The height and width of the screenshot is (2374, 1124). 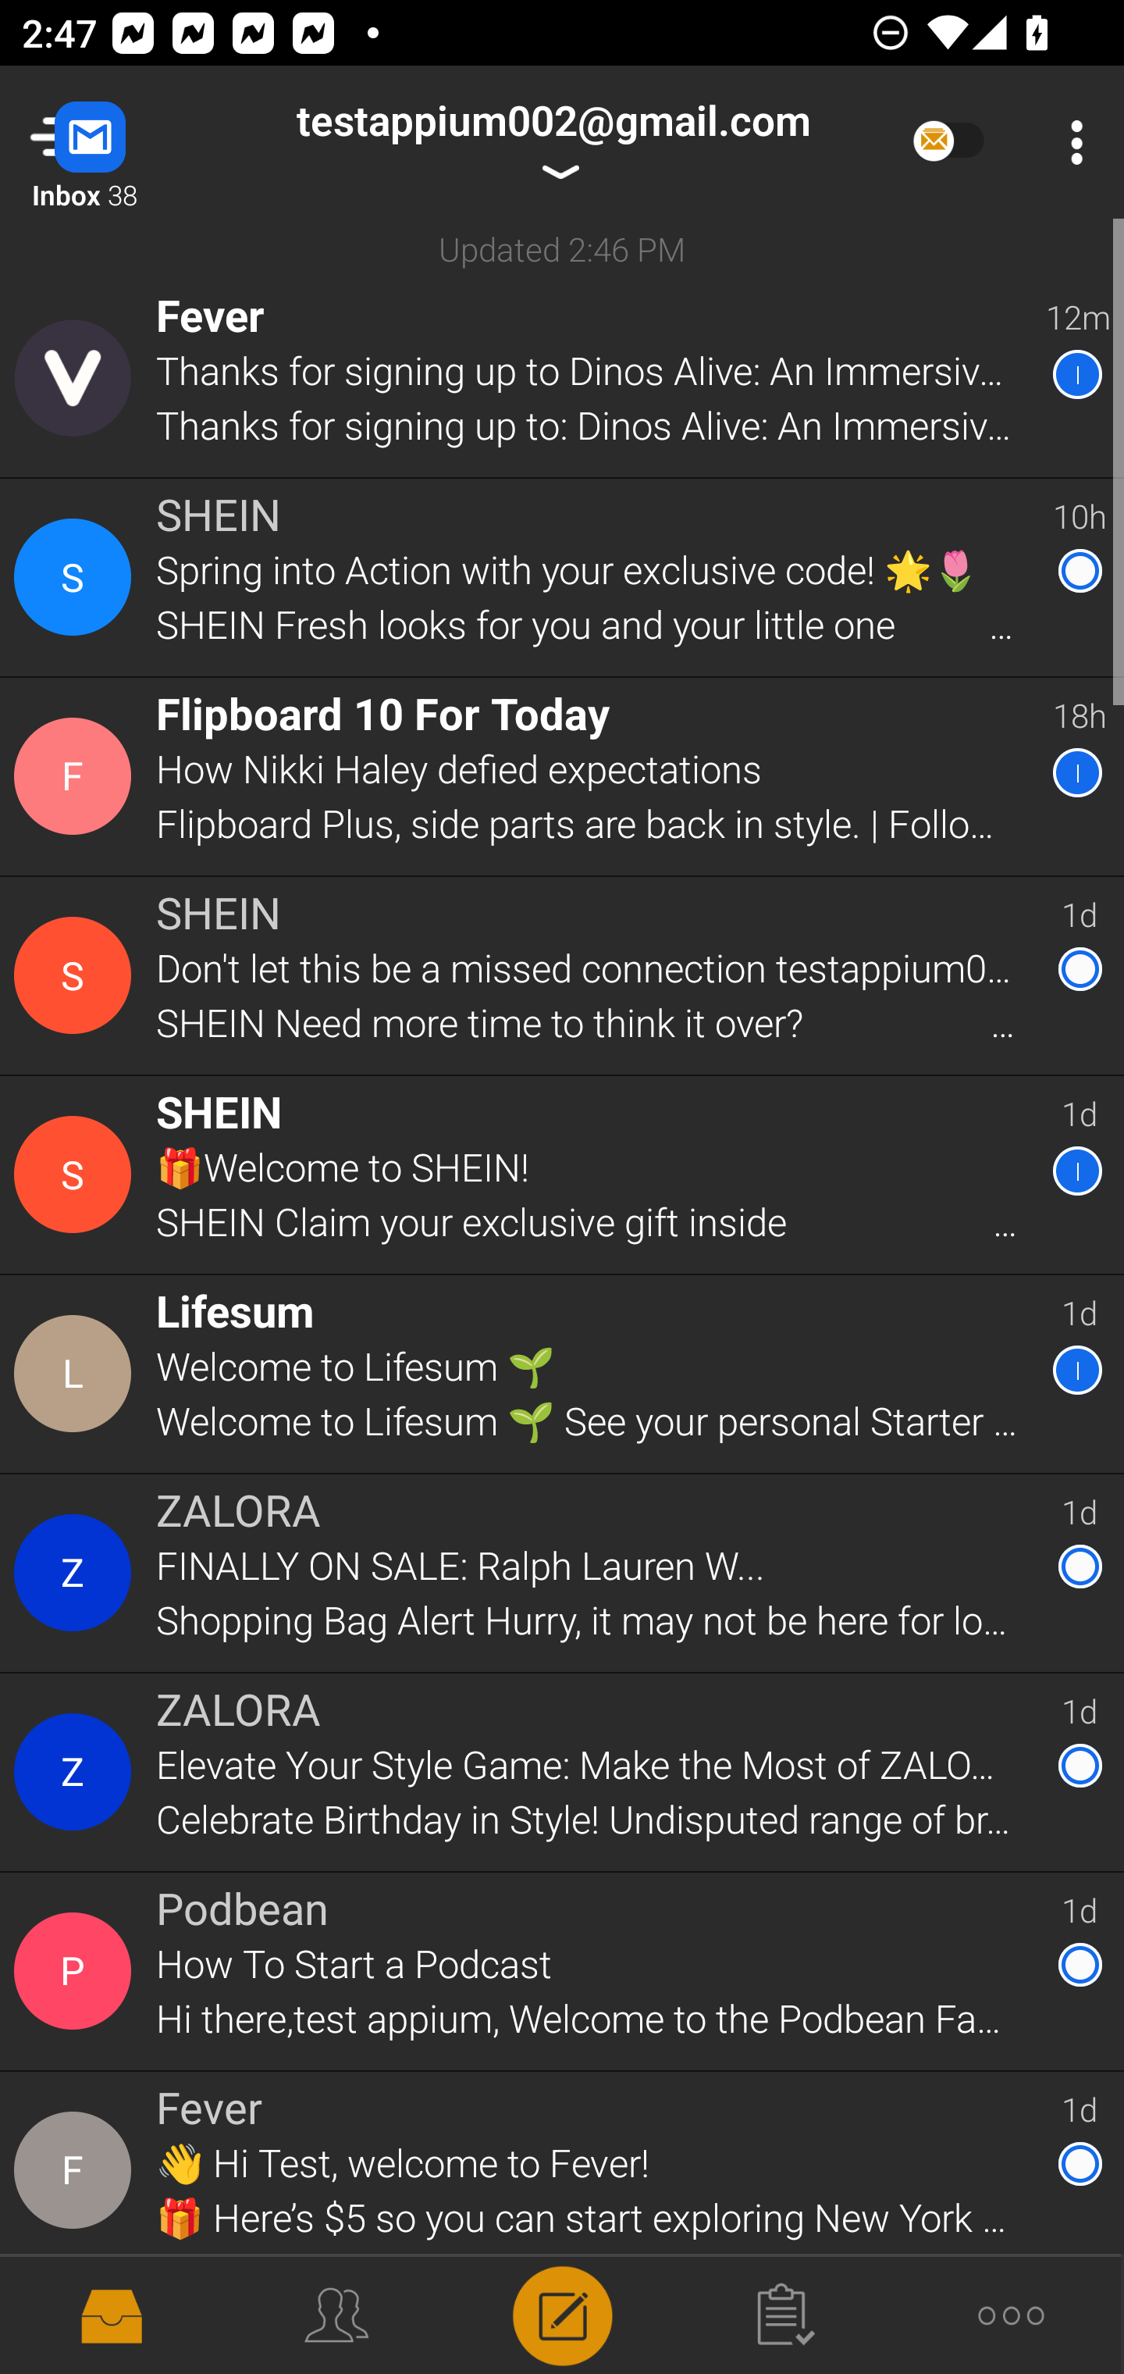 I want to click on Contact Details, so click(x=76, y=975).